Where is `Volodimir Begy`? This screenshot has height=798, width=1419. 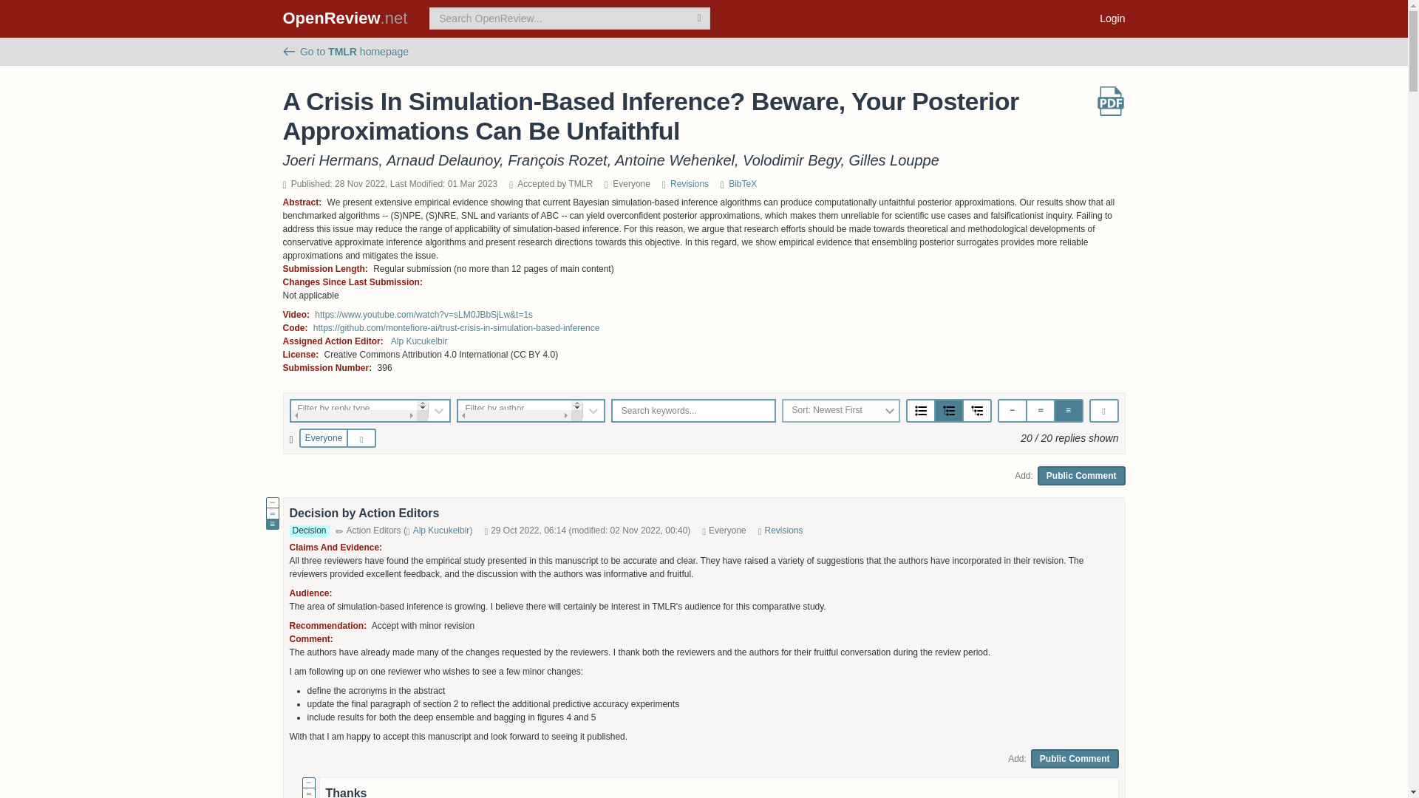 Volodimir Begy is located at coordinates (791, 160).